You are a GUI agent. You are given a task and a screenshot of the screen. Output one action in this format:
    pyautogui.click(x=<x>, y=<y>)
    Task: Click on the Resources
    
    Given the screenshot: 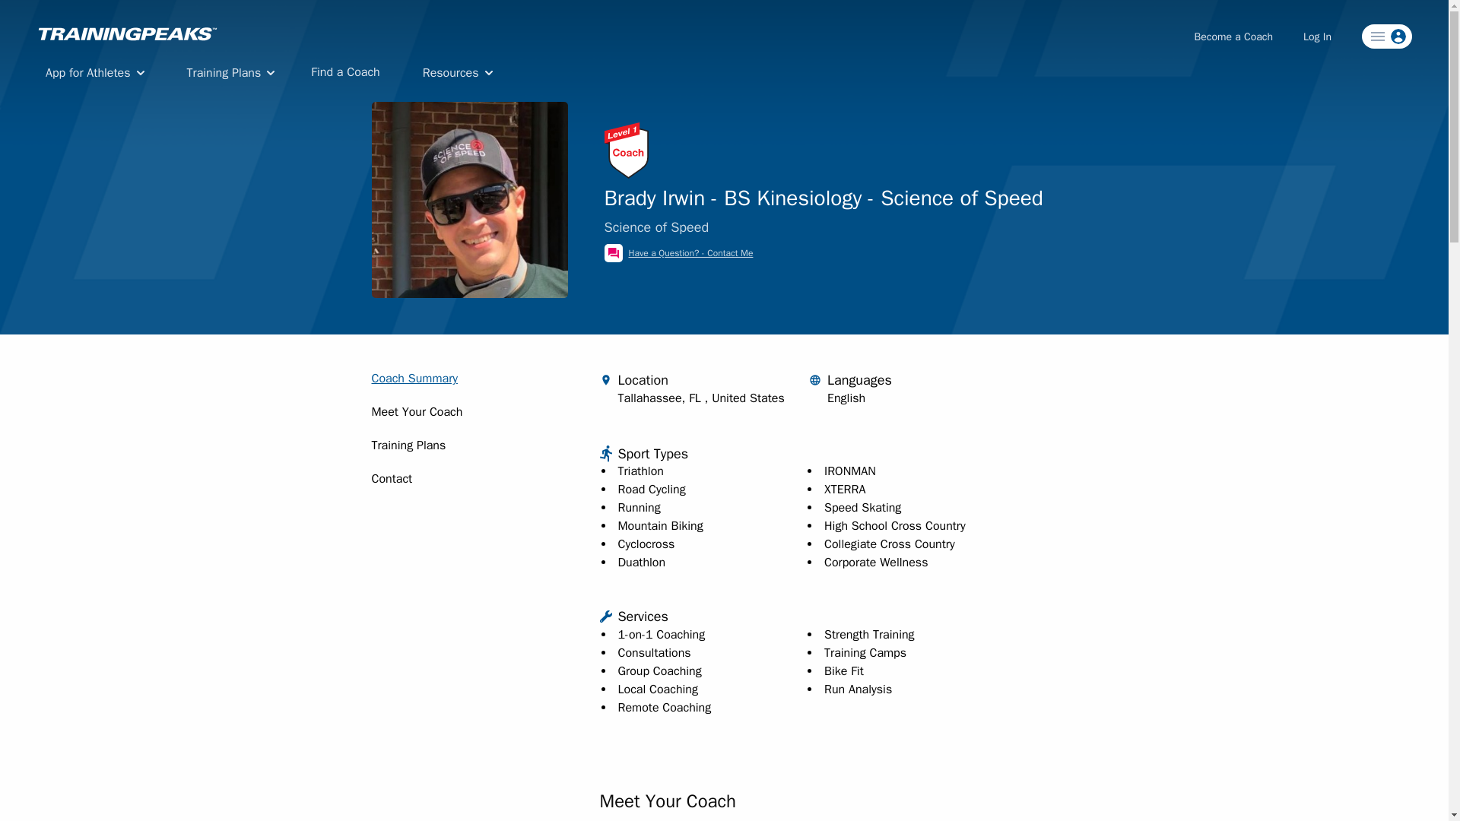 What is the action you would take?
    pyautogui.click(x=455, y=73)
    